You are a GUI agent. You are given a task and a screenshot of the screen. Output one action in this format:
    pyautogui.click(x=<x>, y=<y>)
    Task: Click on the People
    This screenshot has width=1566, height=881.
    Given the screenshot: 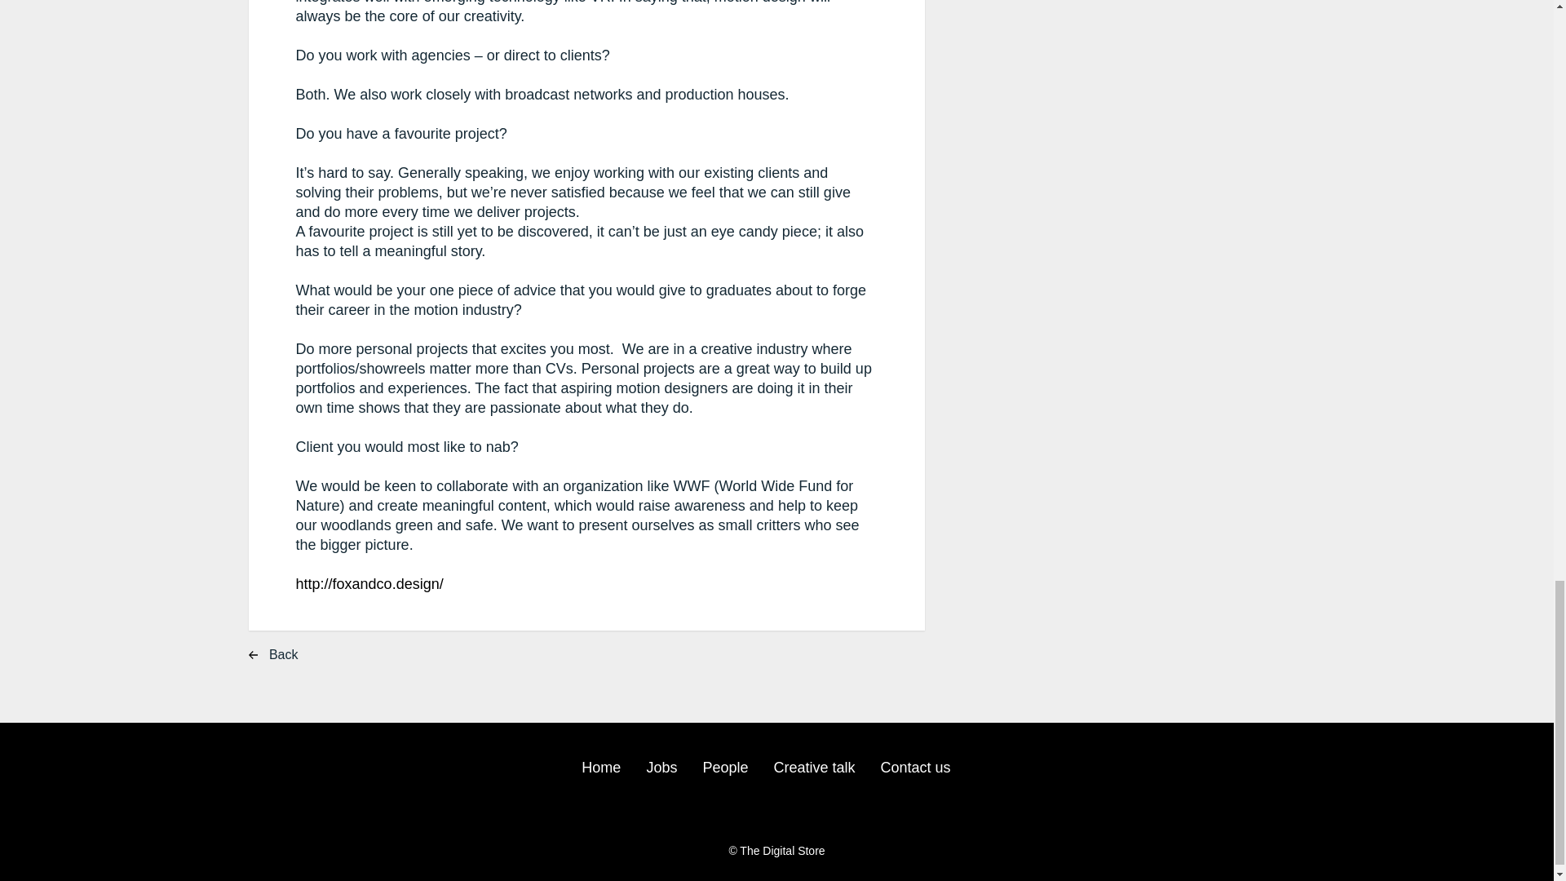 What is the action you would take?
    pyautogui.click(x=724, y=768)
    